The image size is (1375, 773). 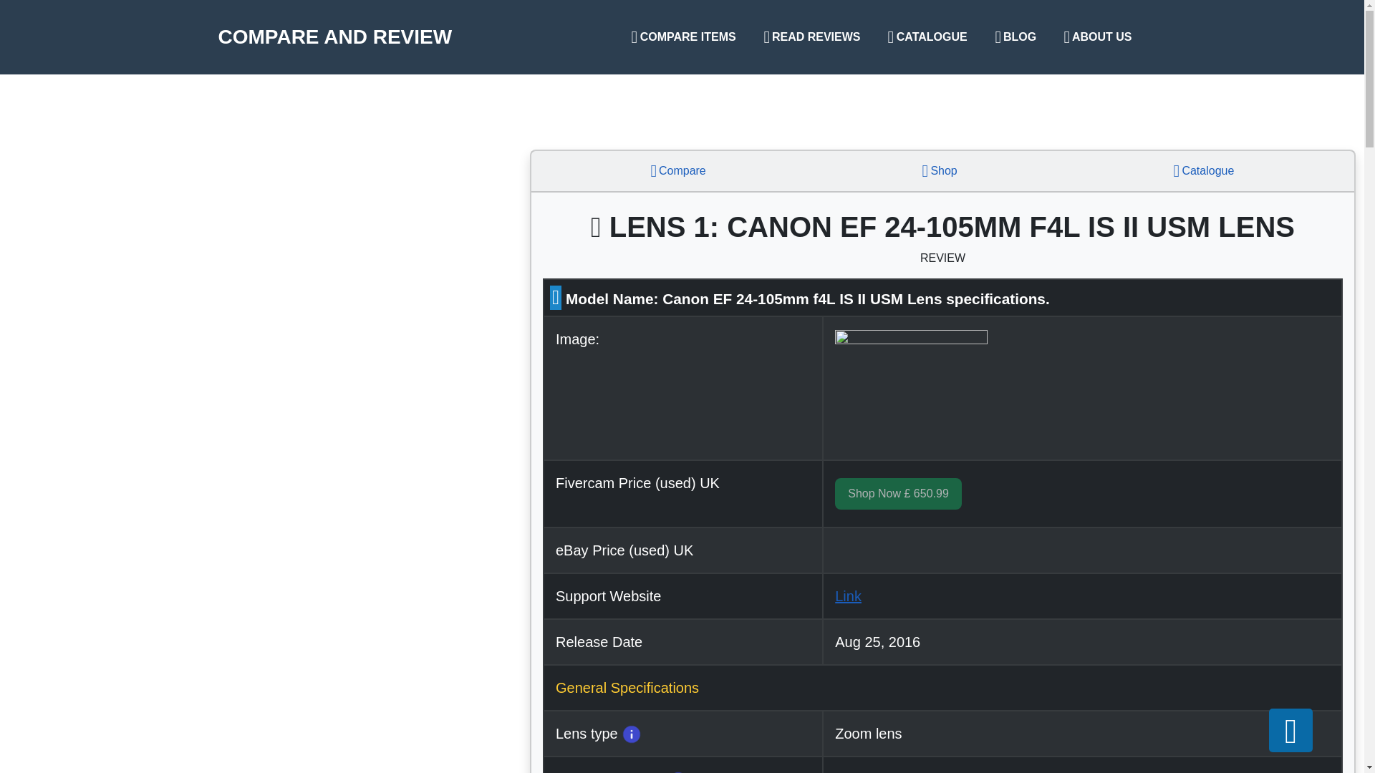 What do you see at coordinates (683, 37) in the screenshot?
I see `COMPARE ITEMS` at bounding box center [683, 37].